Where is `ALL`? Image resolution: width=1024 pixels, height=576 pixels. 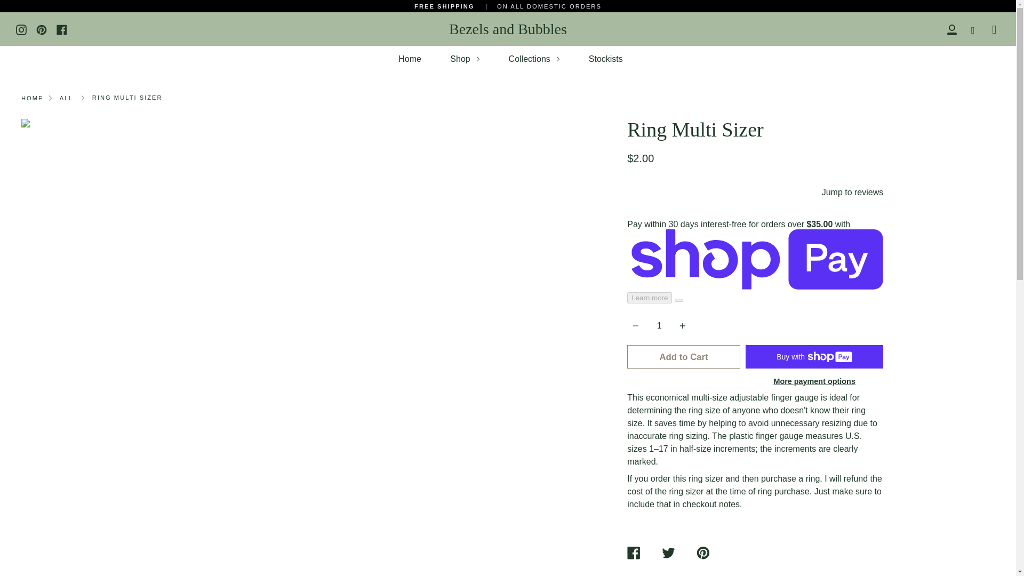
ALL is located at coordinates (66, 98).